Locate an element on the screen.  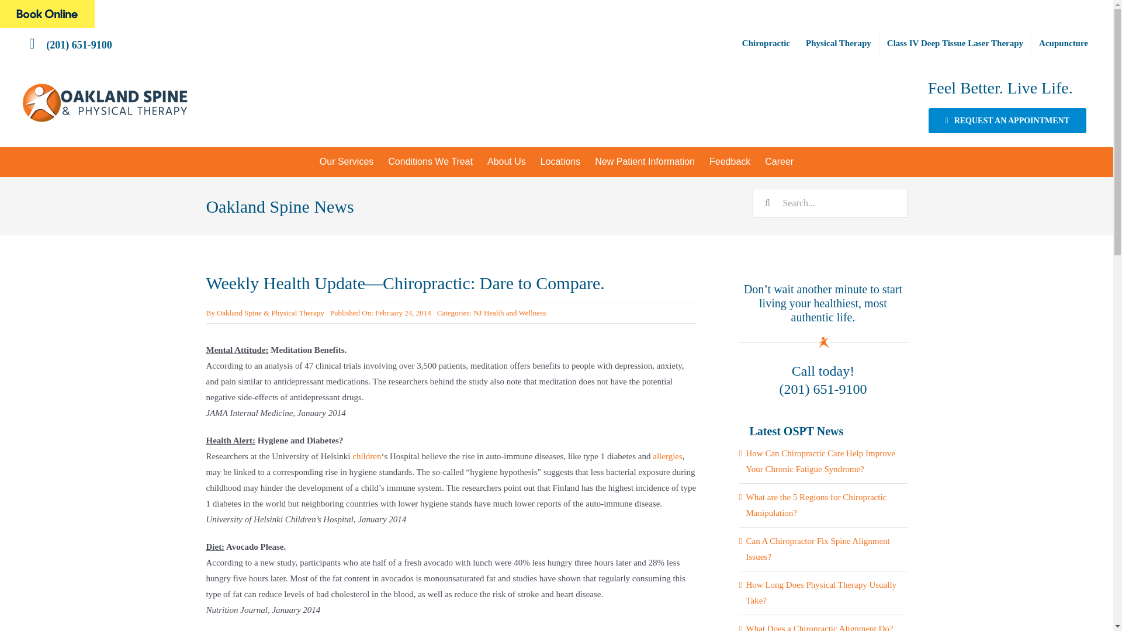
children is located at coordinates (366, 456).